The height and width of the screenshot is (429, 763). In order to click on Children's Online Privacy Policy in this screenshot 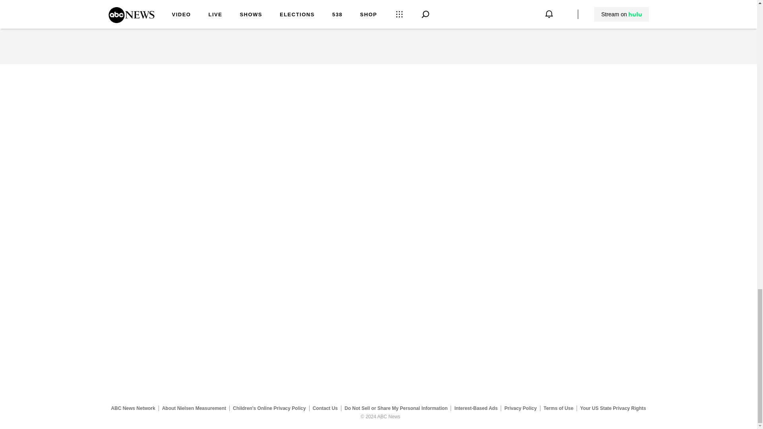, I will do `click(269, 408)`.